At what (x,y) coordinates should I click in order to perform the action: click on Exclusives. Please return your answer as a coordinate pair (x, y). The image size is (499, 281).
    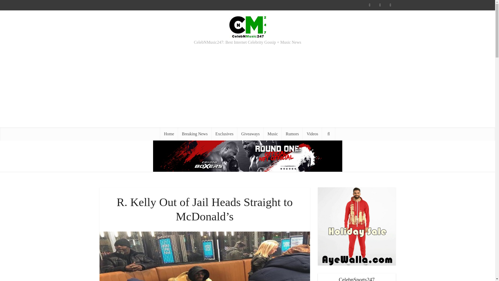
    Looking at the image, I should click on (225, 134).